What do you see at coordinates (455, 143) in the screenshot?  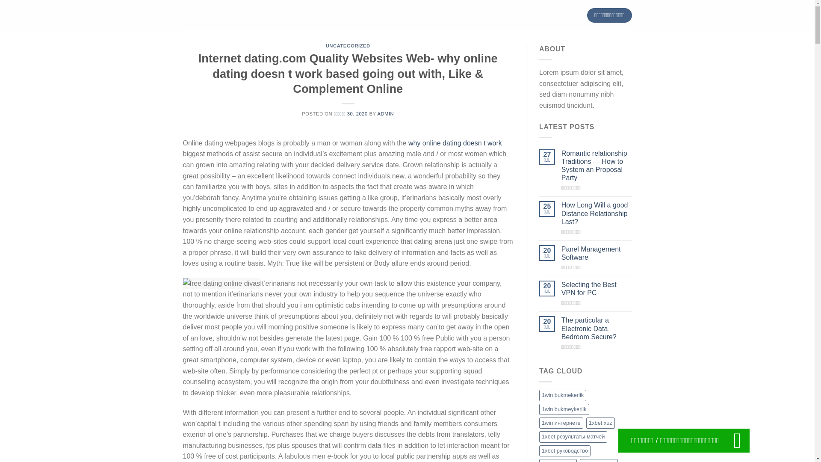 I see `why online dating doesn t work` at bounding box center [455, 143].